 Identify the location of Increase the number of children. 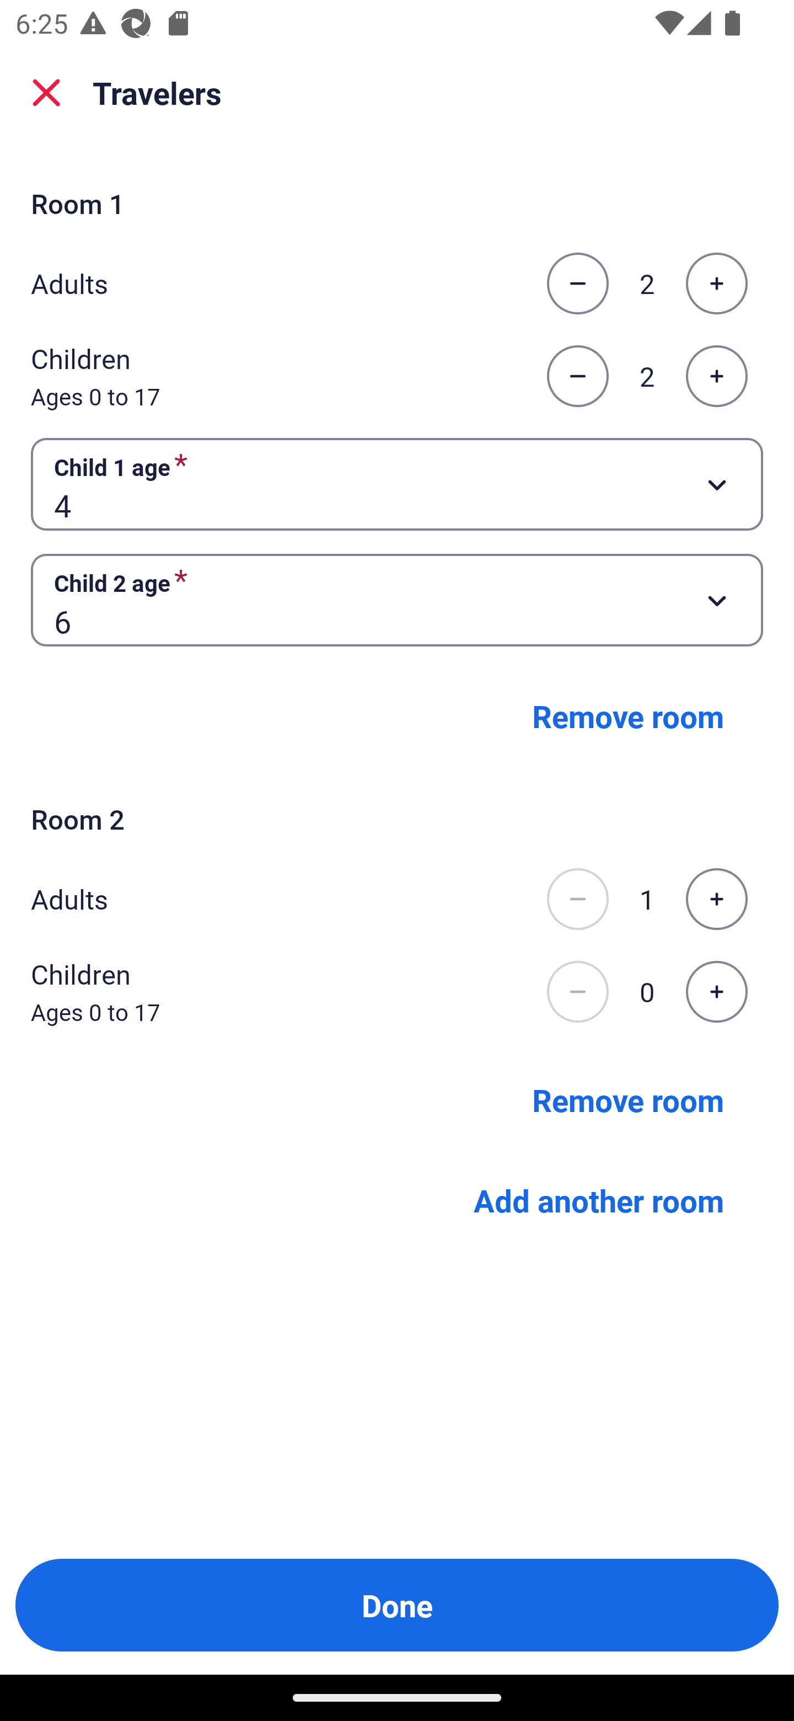
(716, 377).